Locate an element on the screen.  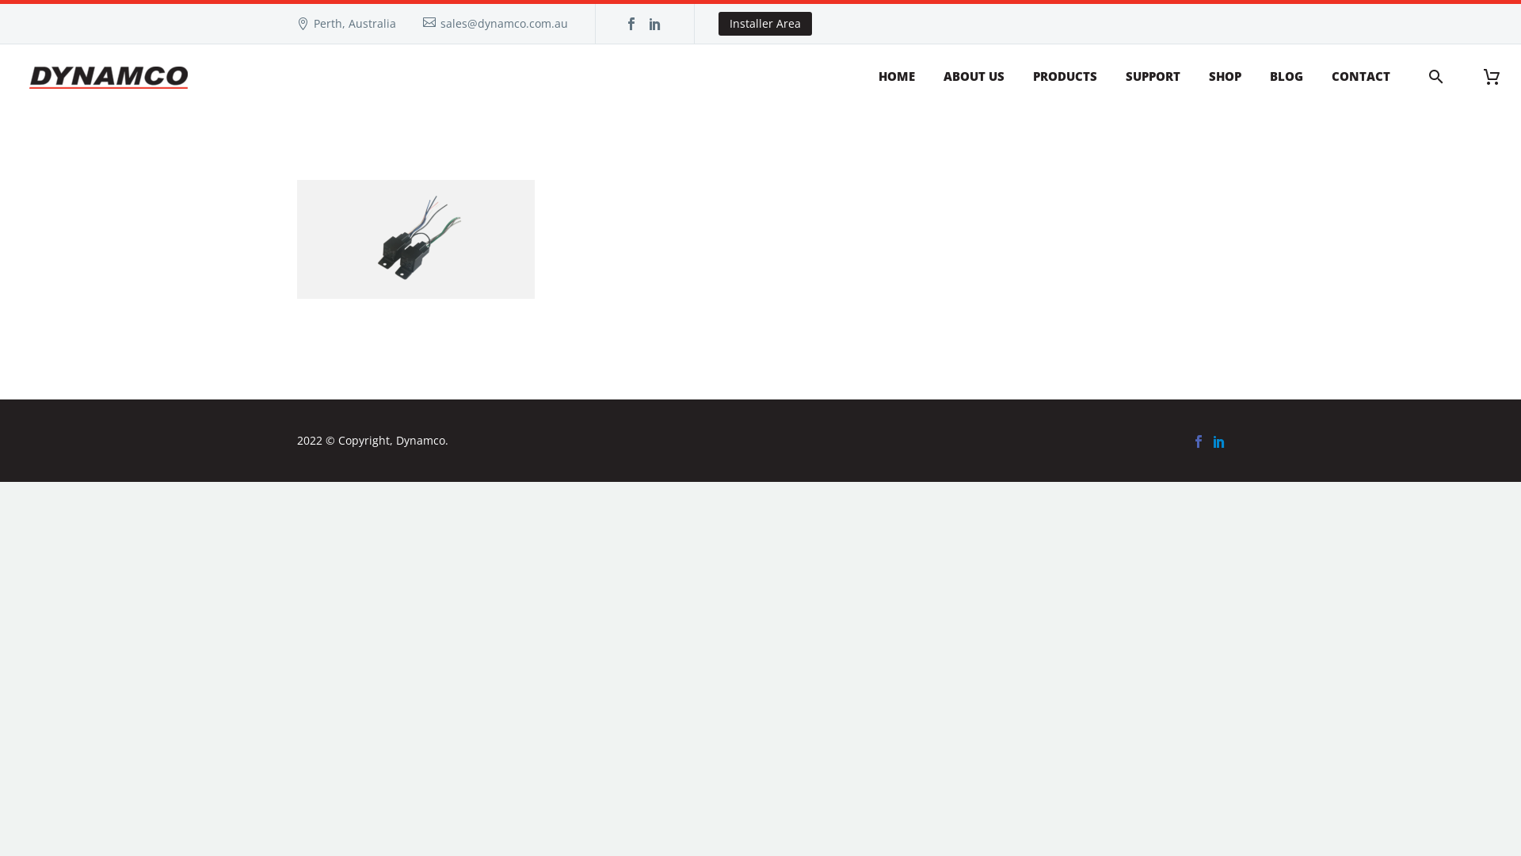
CONTACT is located at coordinates (1361, 78).